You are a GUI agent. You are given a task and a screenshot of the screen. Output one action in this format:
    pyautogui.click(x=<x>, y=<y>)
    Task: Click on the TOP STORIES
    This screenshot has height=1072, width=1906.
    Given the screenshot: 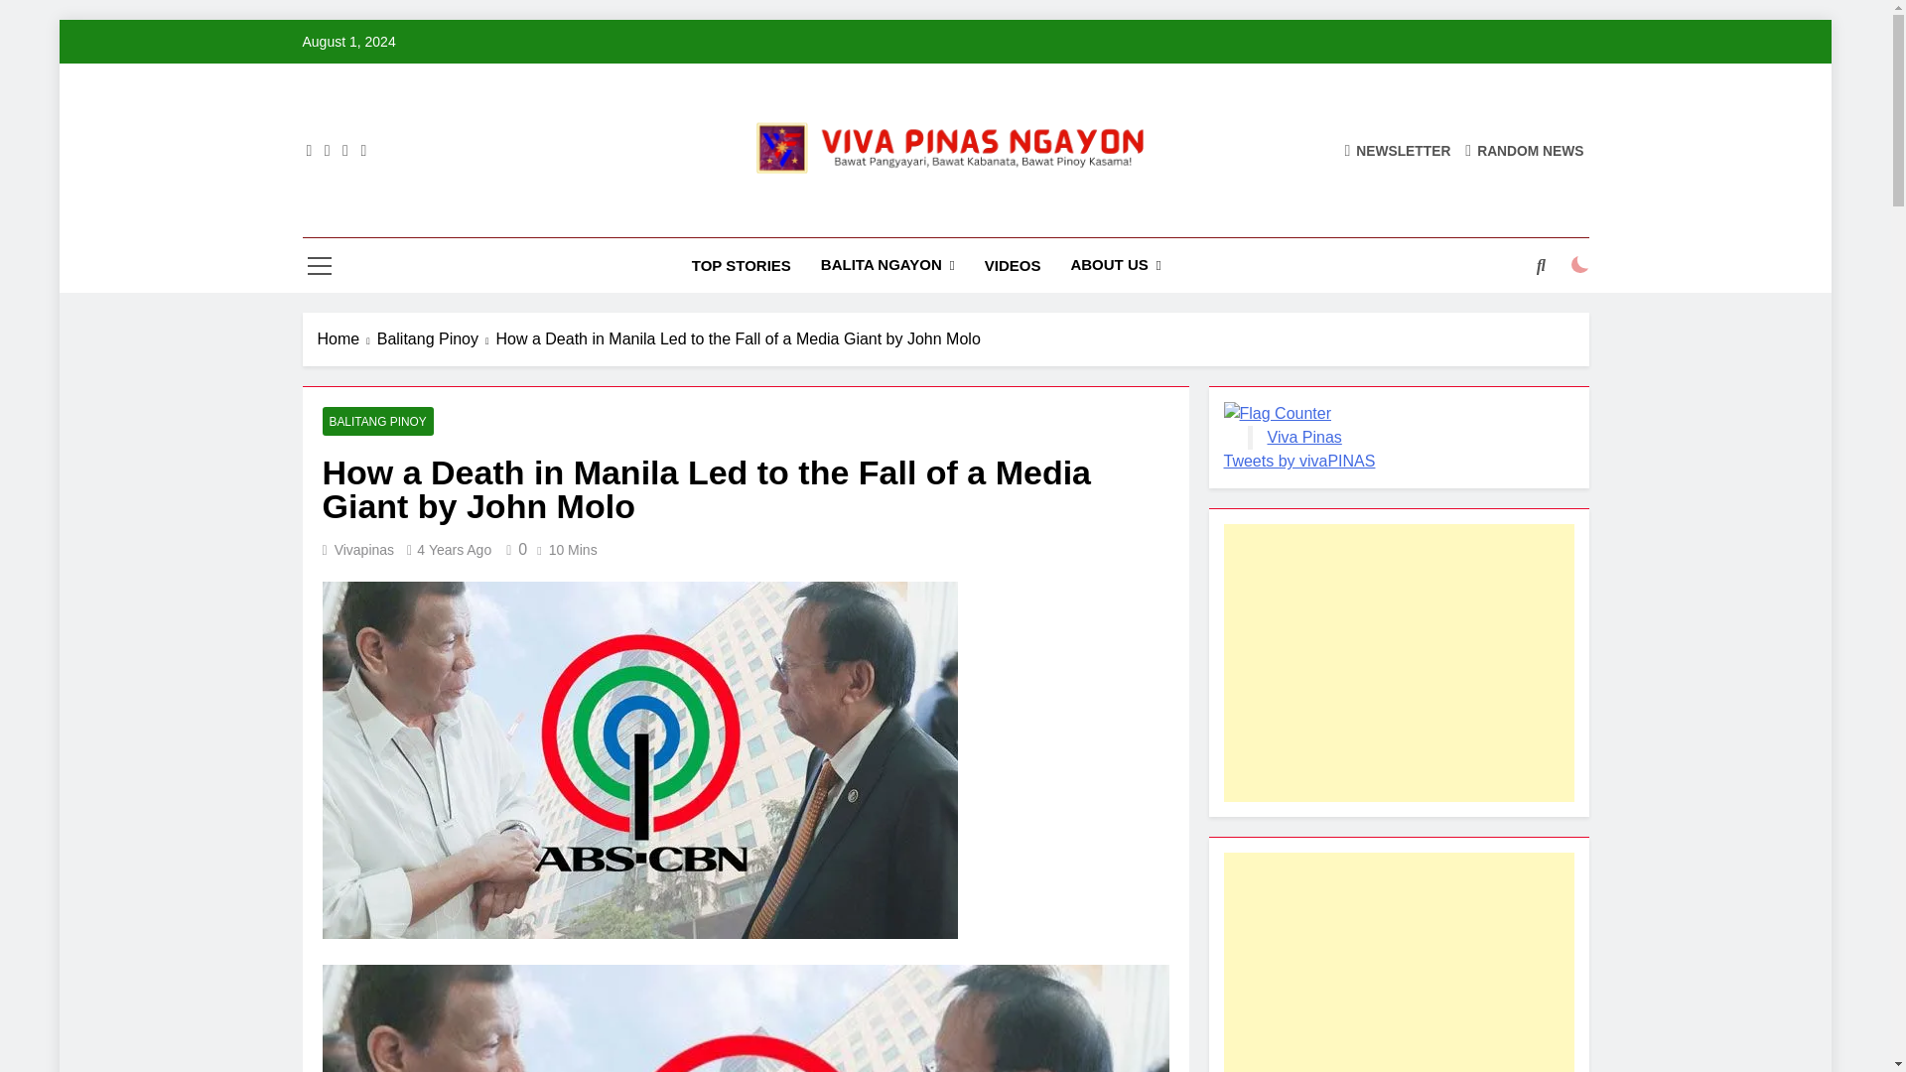 What is the action you would take?
    pyautogui.click(x=741, y=265)
    